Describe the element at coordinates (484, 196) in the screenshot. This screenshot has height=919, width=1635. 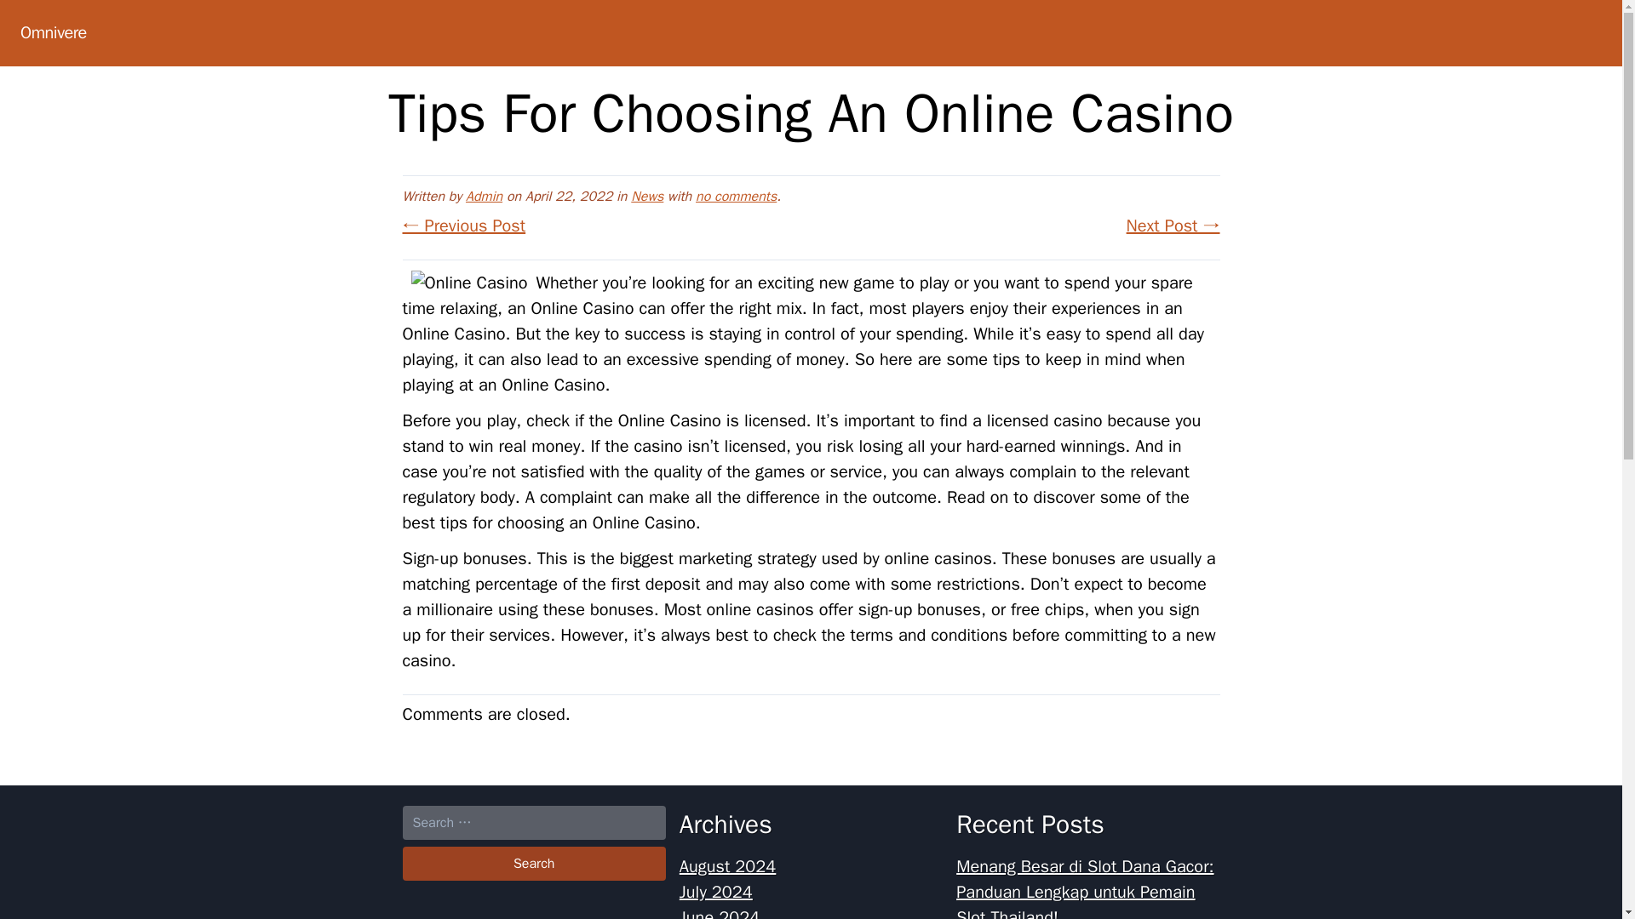
I see `Admin` at that location.